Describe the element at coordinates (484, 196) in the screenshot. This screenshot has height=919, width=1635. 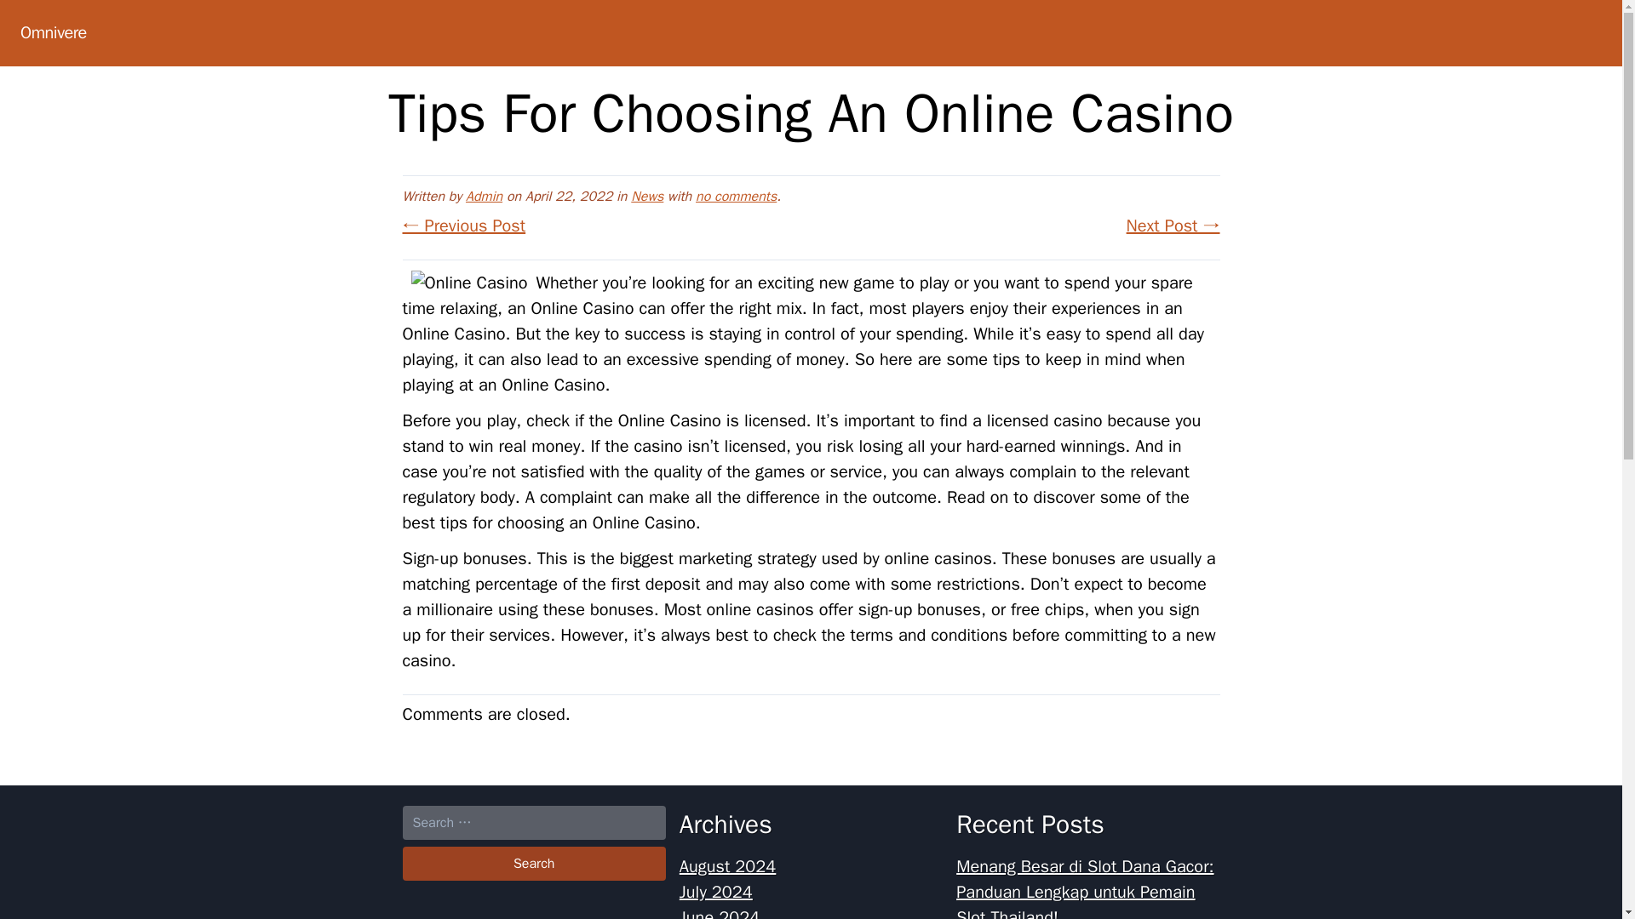
I see `Admin` at that location.